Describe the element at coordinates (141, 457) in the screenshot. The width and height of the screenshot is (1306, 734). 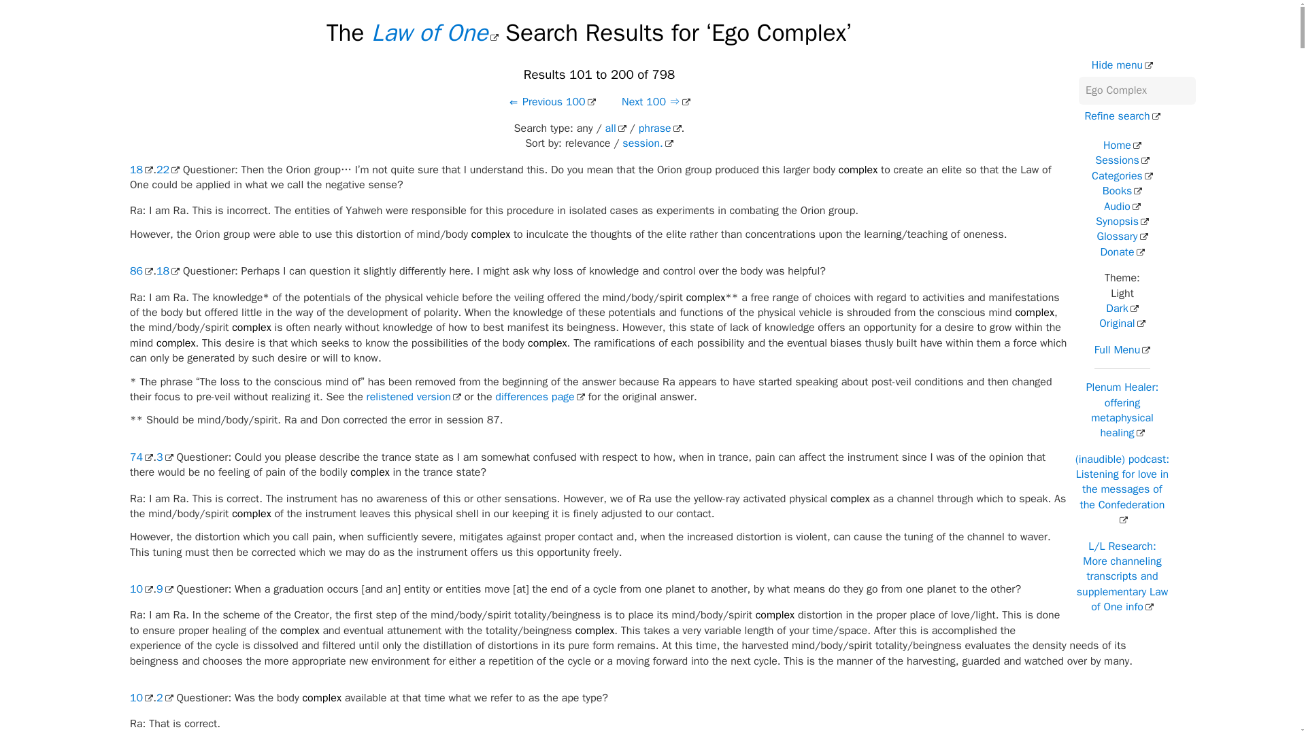
I see `74` at that location.